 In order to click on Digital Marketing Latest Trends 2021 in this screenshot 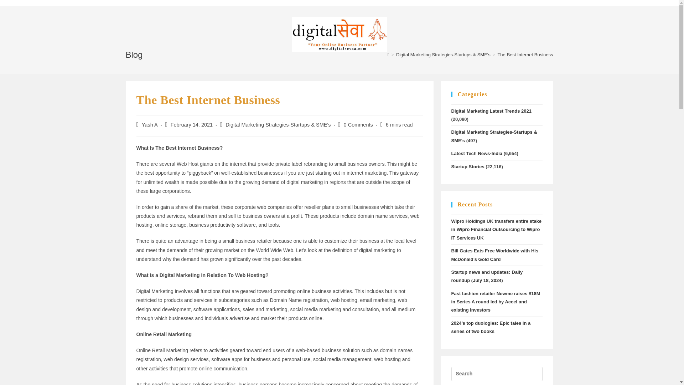, I will do `click(491, 111)`.